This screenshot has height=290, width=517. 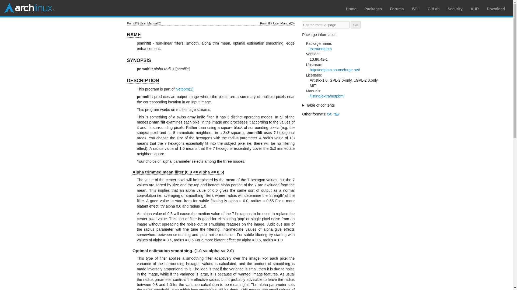 What do you see at coordinates (351, 9) in the screenshot?
I see `Home` at bounding box center [351, 9].